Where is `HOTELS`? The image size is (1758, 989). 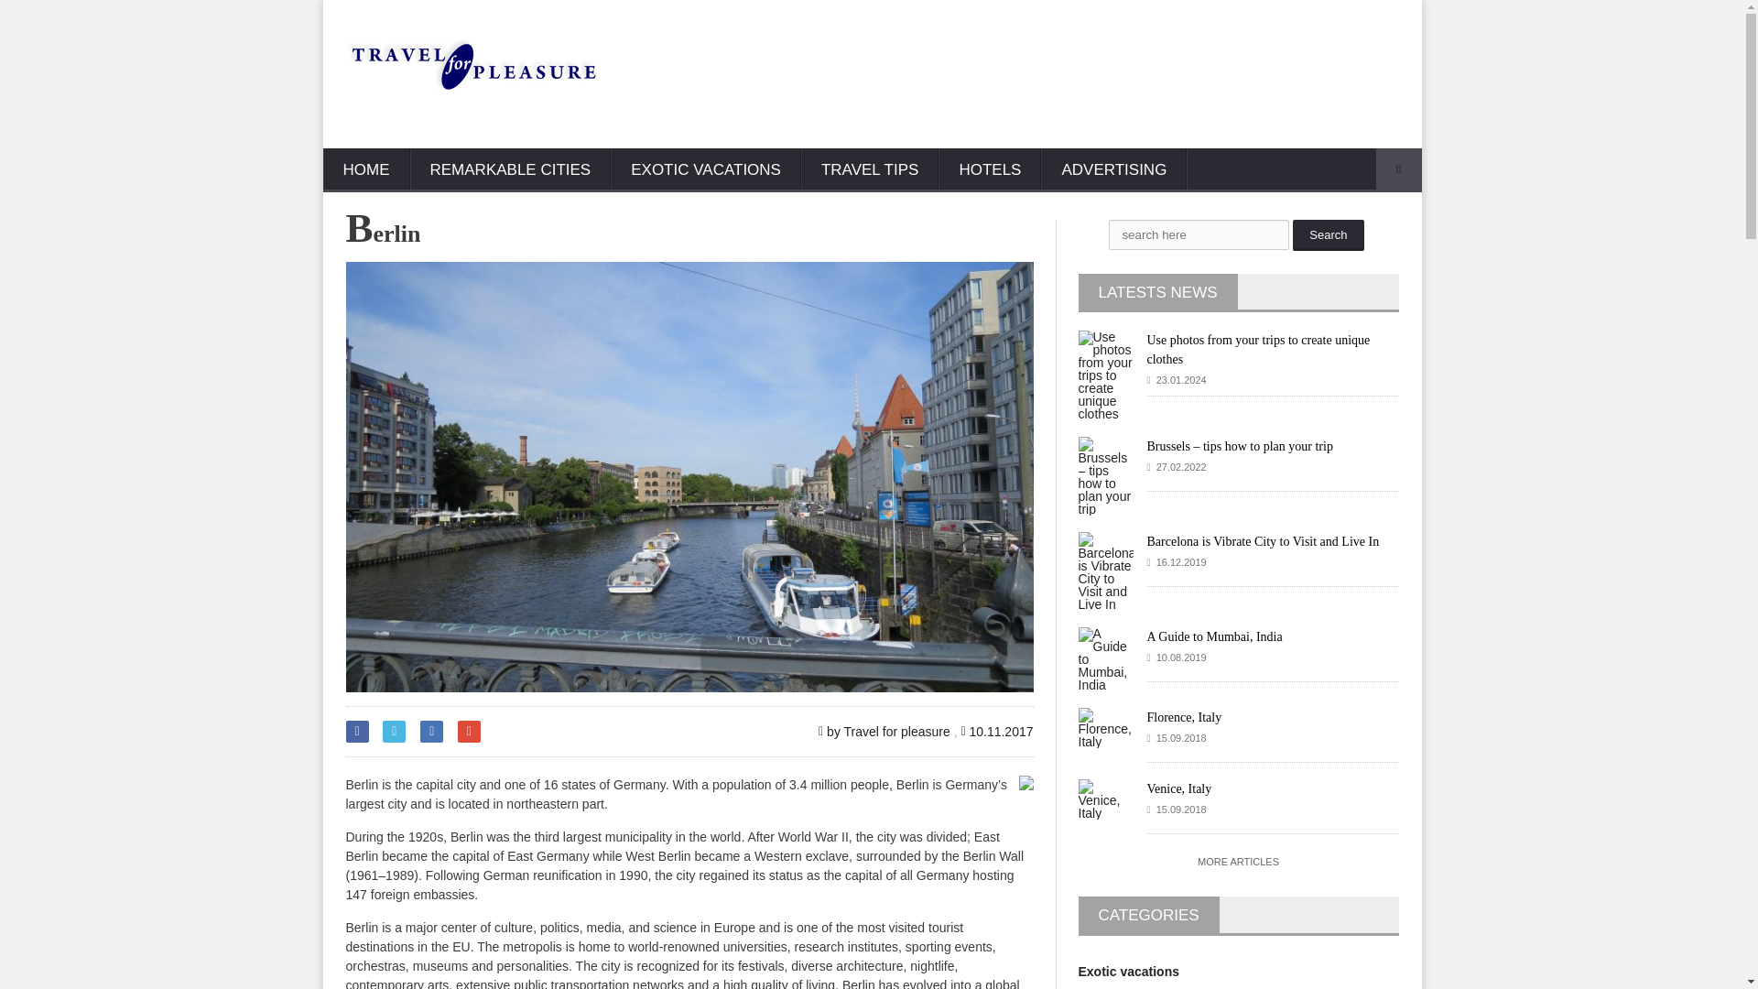
HOTELS is located at coordinates (989, 170).